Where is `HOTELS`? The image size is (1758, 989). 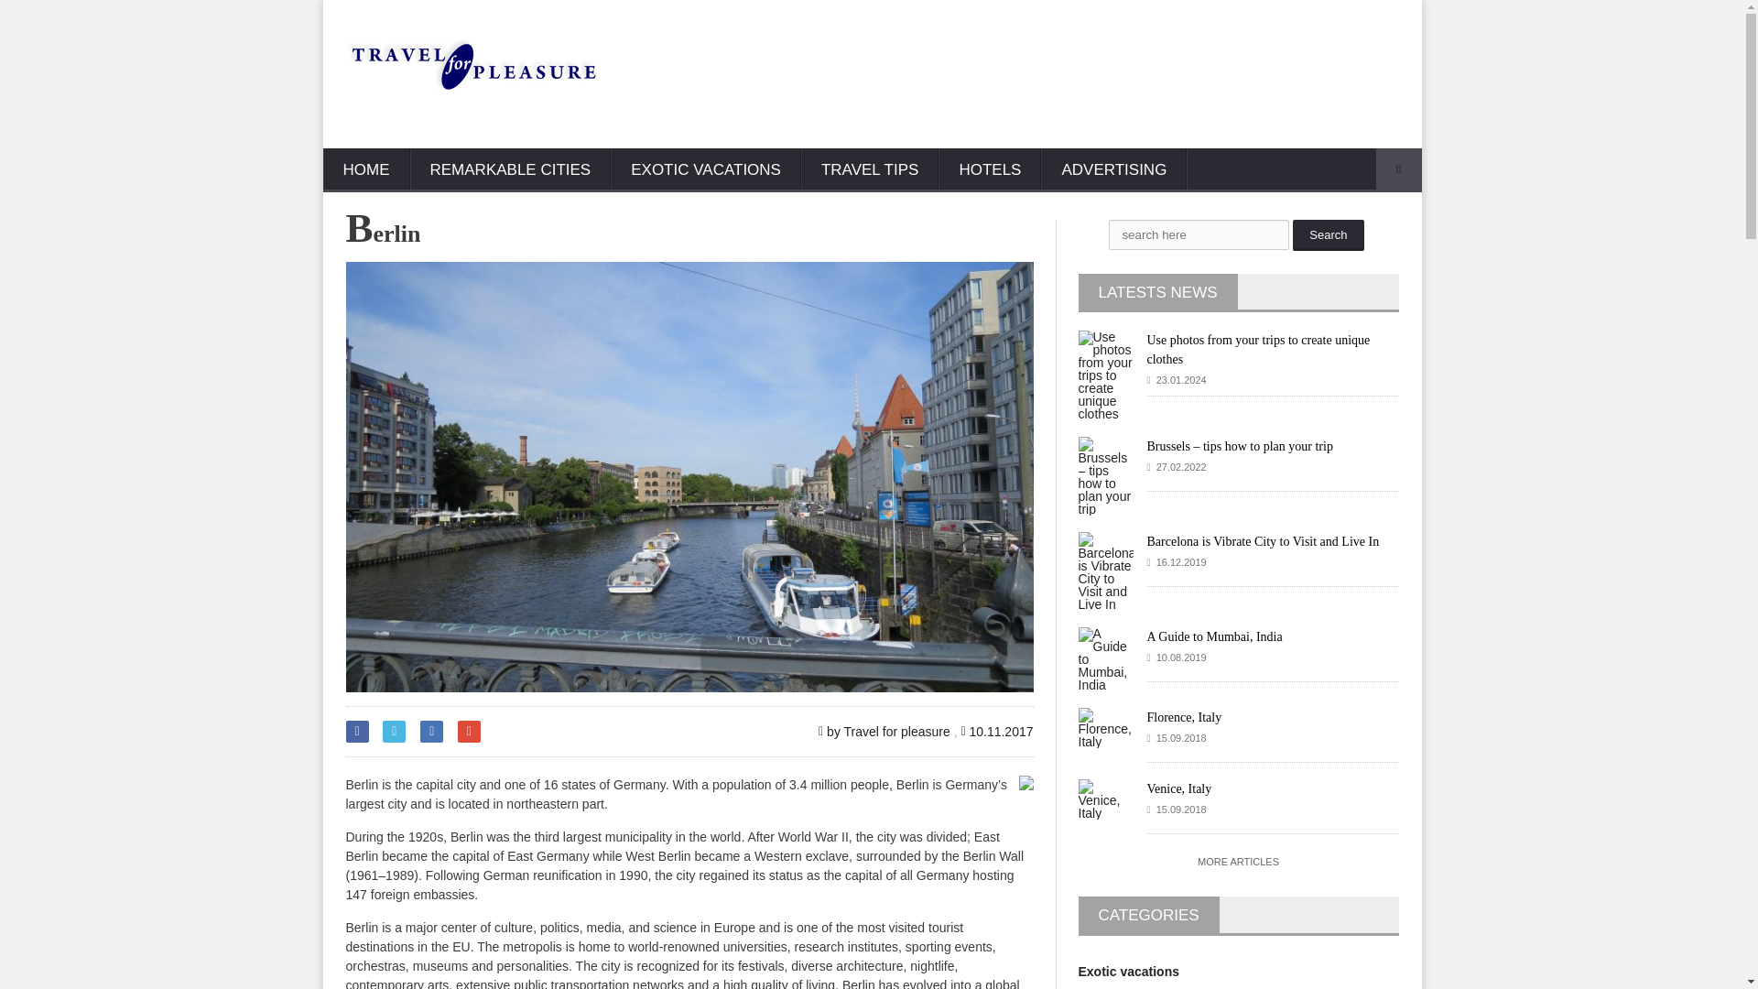
HOTELS is located at coordinates (989, 170).